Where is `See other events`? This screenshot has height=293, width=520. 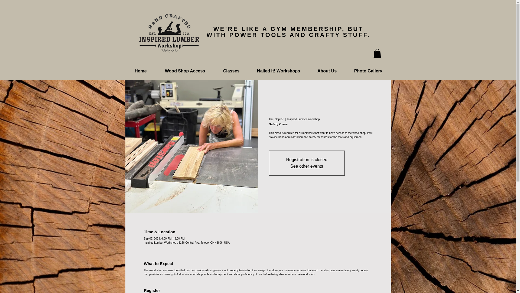
See other events is located at coordinates (307, 166).